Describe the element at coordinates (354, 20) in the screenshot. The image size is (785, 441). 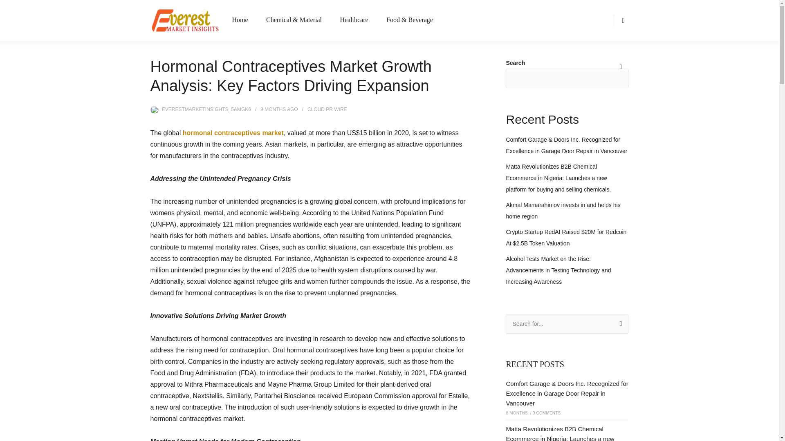
I see `Healthcare` at that location.